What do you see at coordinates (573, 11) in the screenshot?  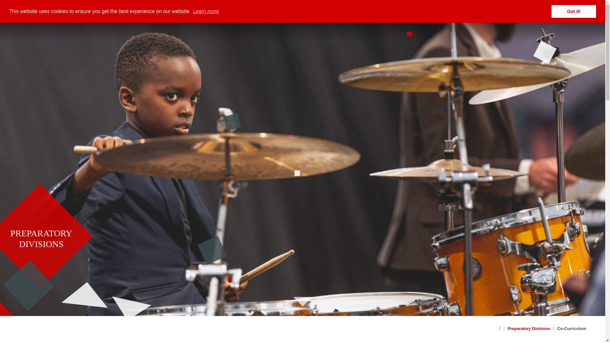 I see `Got it!` at bounding box center [573, 11].